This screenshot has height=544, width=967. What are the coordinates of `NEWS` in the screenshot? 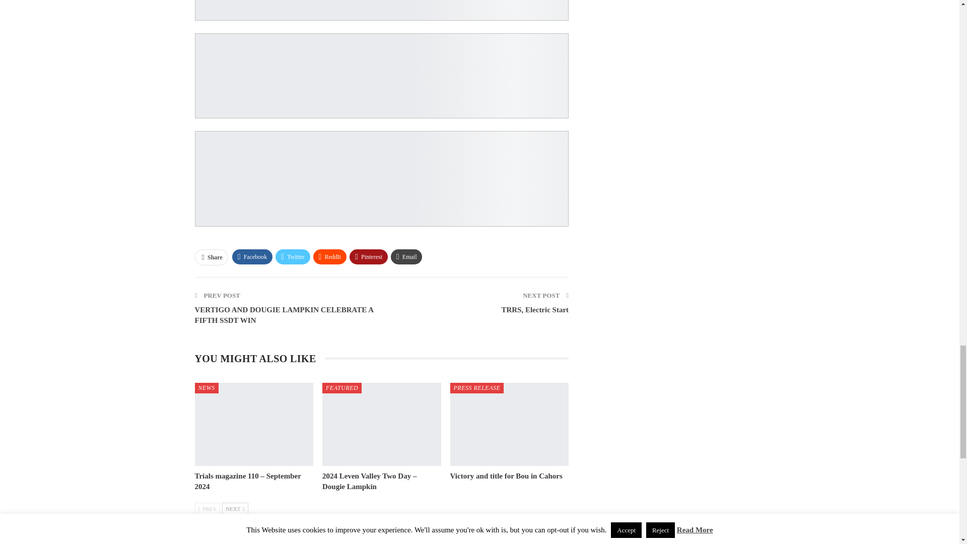 It's located at (206, 388).